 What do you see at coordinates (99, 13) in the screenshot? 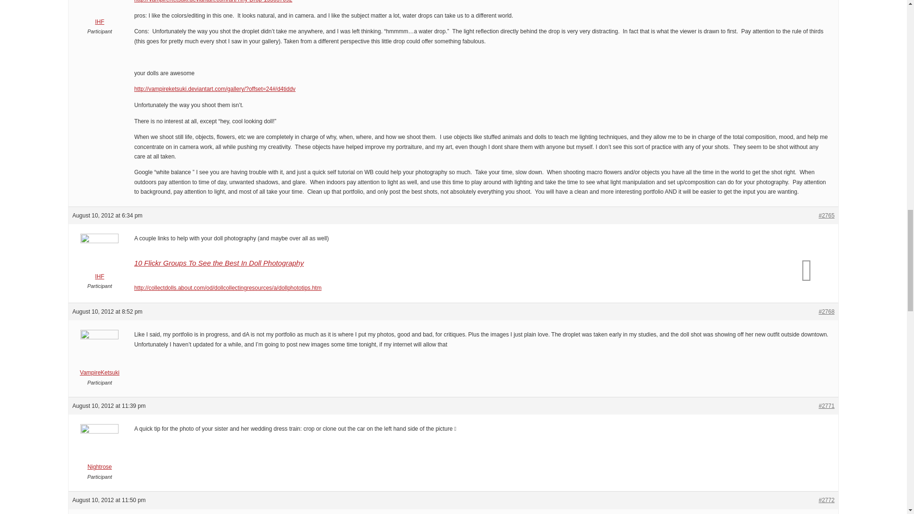
I see `IHF` at bounding box center [99, 13].